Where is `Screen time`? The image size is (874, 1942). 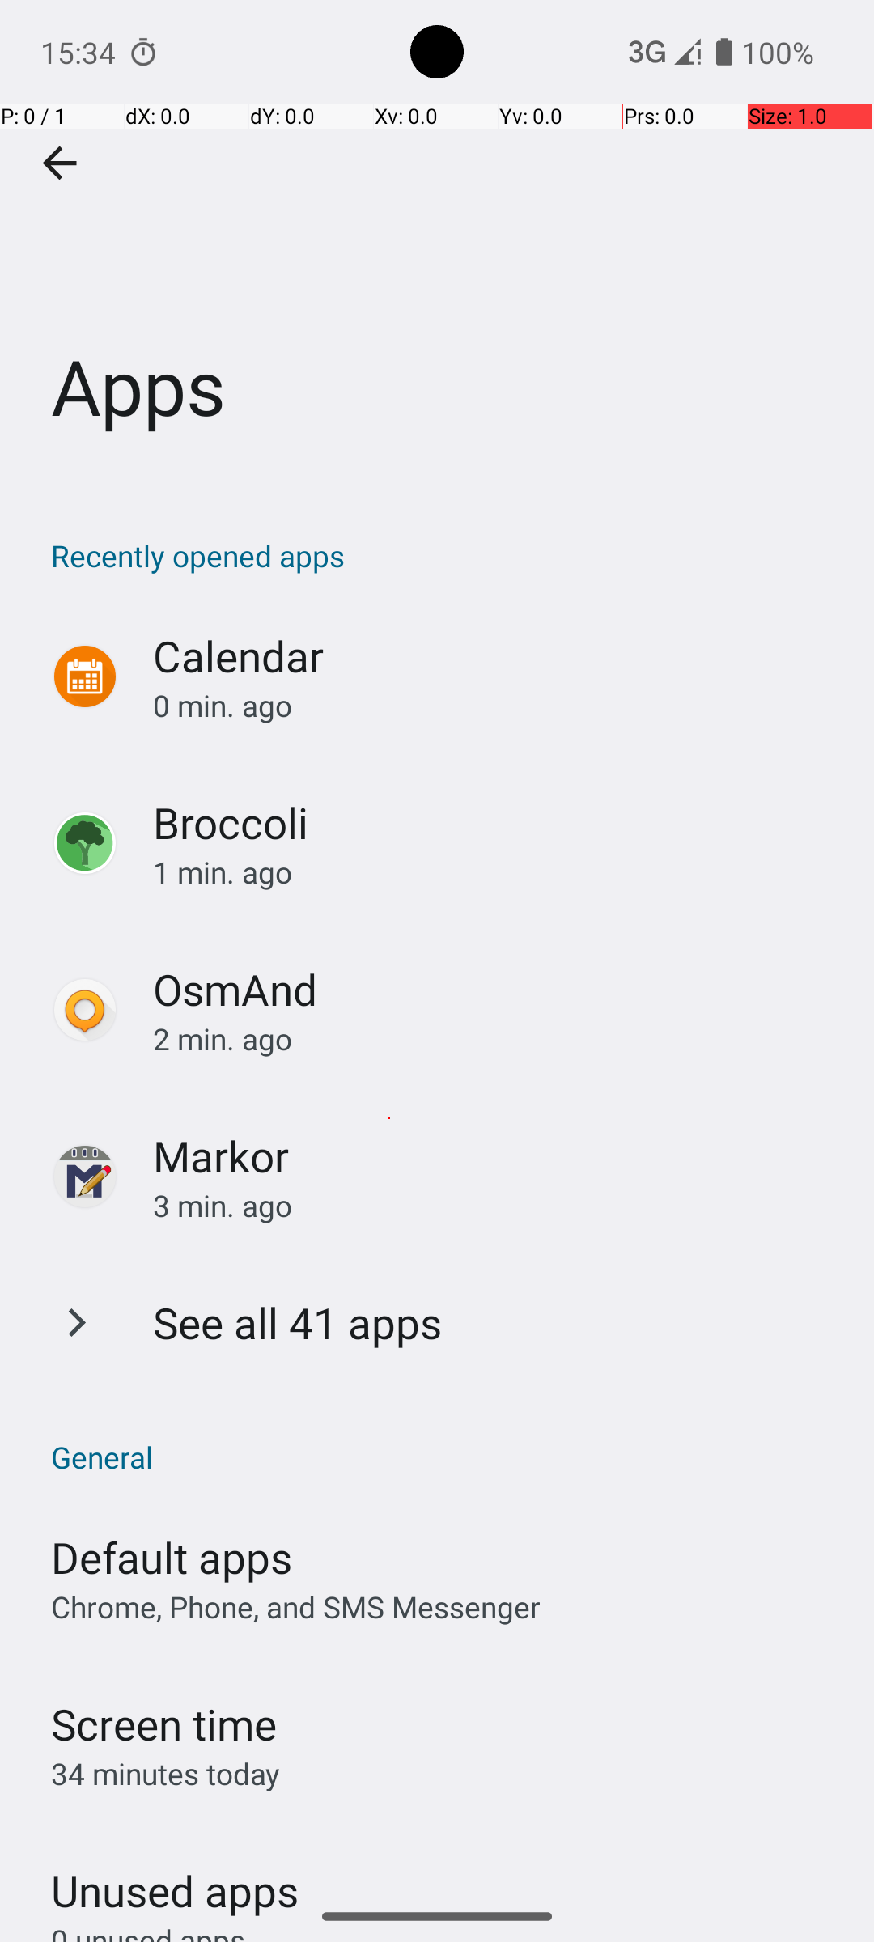
Screen time is located at coordinates (163, 1724).